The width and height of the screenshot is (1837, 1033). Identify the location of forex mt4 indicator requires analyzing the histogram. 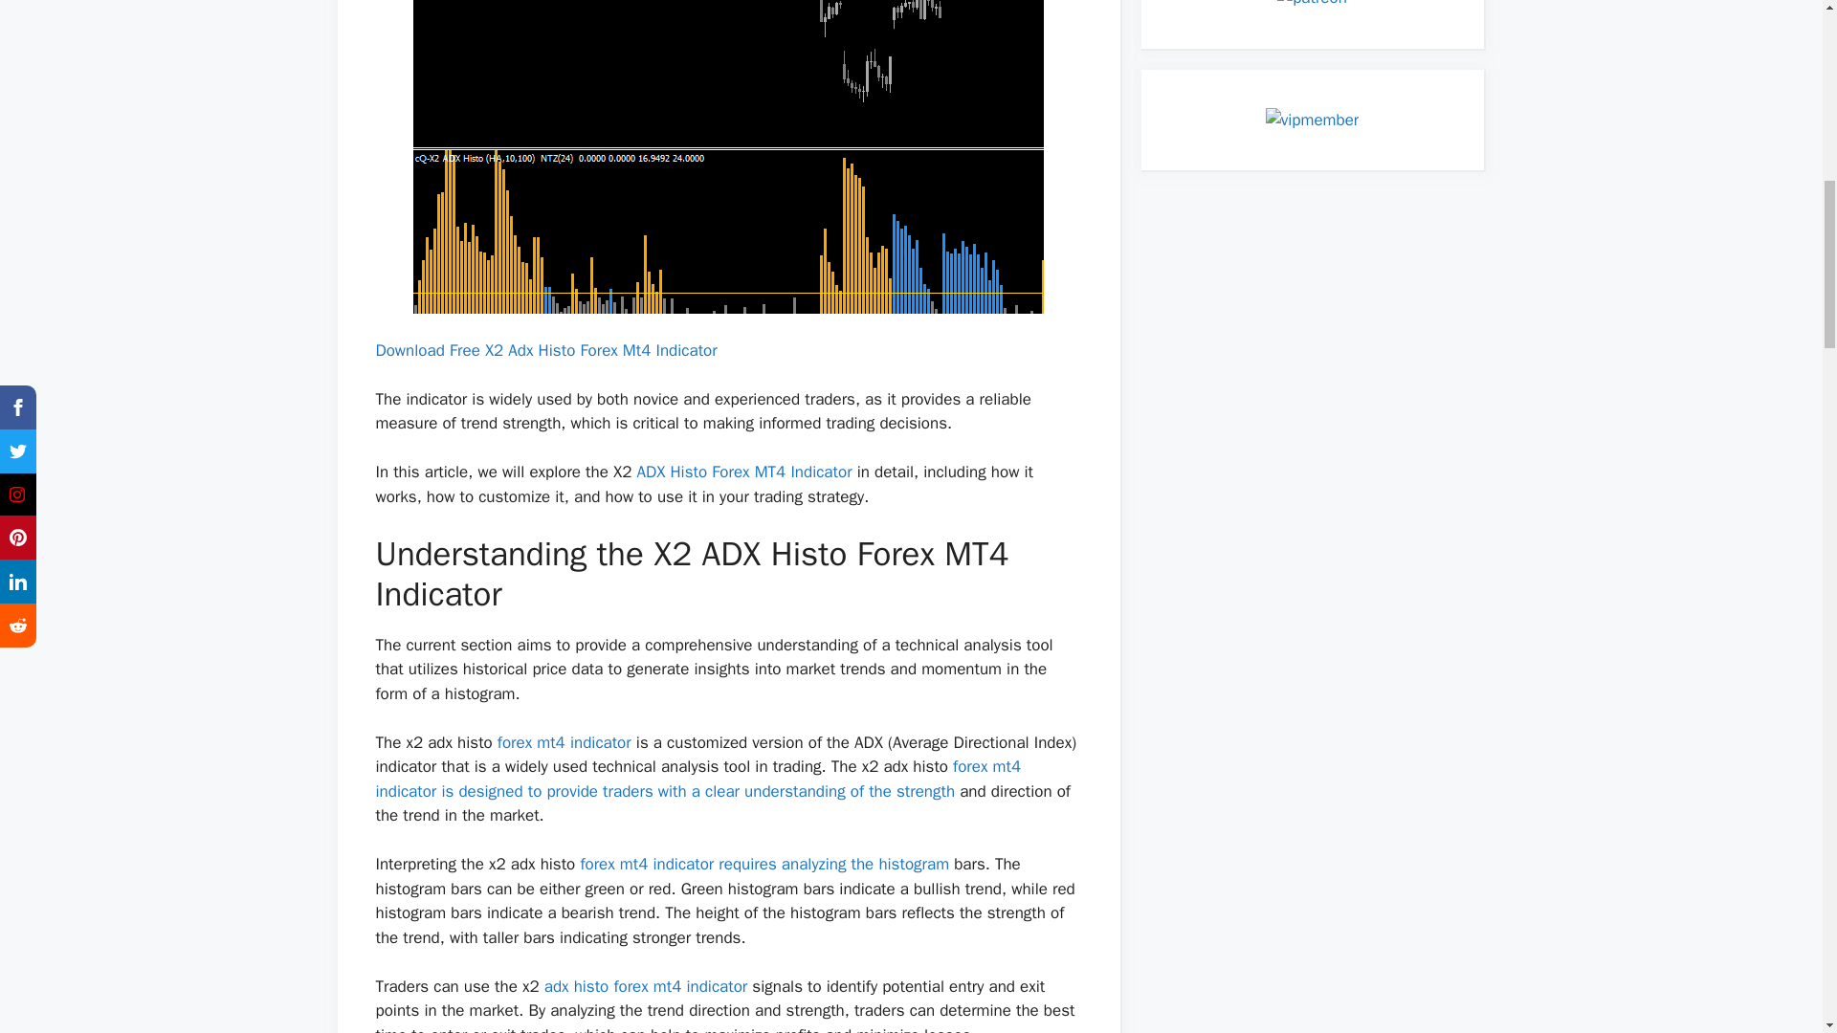
(764, 864).